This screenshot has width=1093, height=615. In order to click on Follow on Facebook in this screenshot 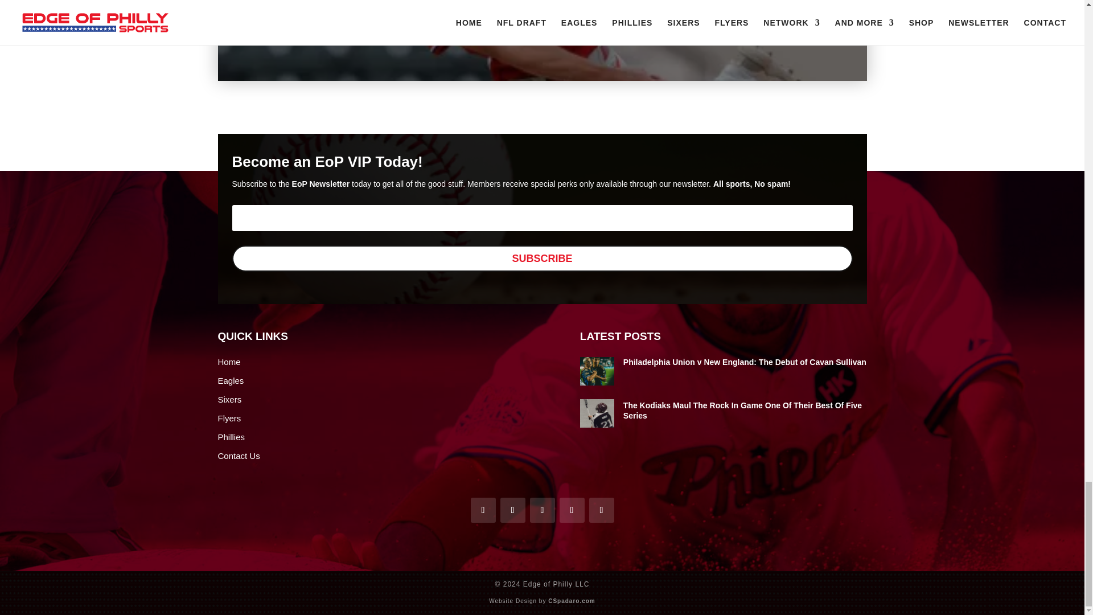, I will do `click(482, 510)`.